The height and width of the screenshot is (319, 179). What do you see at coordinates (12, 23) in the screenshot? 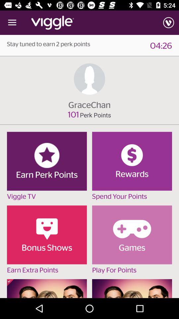
I see `press the item above the stay tuned to icon` at bounding box center [12, 23].